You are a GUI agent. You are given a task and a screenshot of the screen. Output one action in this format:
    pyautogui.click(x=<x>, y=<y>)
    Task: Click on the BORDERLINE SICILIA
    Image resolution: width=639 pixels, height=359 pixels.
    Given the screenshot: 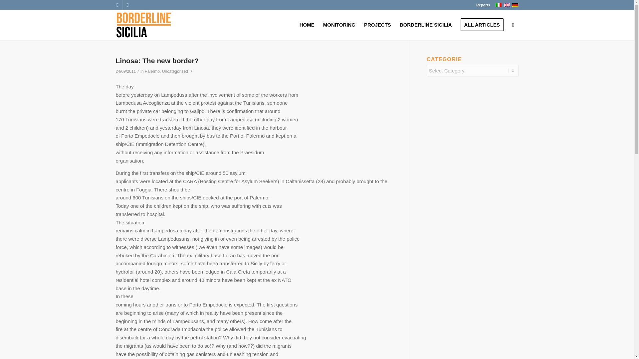 What is the action you would take?
    pyautogui.click(x=426, y=25)
    